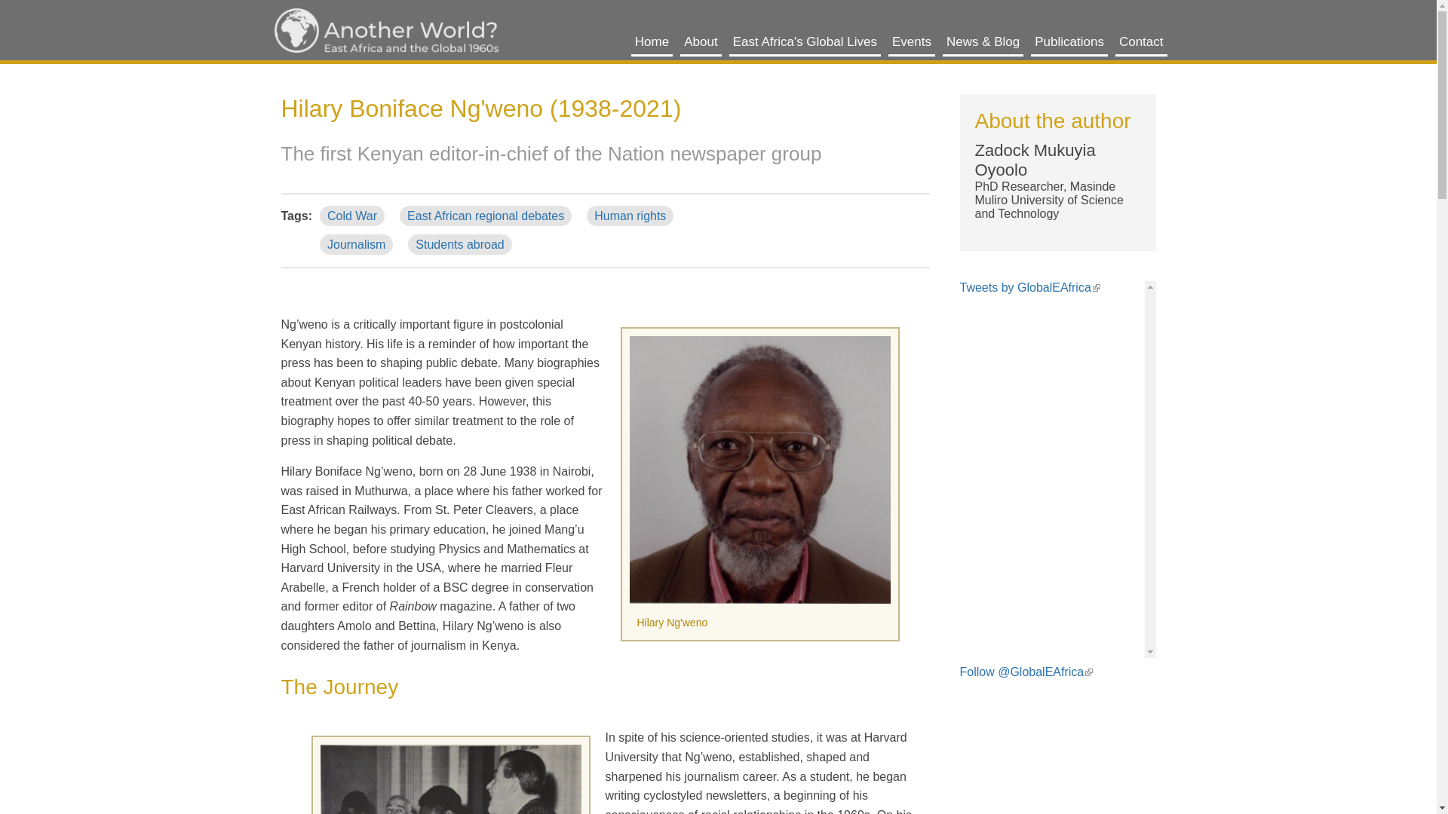  What do you see at coordinates (805, 42) in the screenshot?
I see `East Africa's Global Lives` at bounding box center [805, 42].